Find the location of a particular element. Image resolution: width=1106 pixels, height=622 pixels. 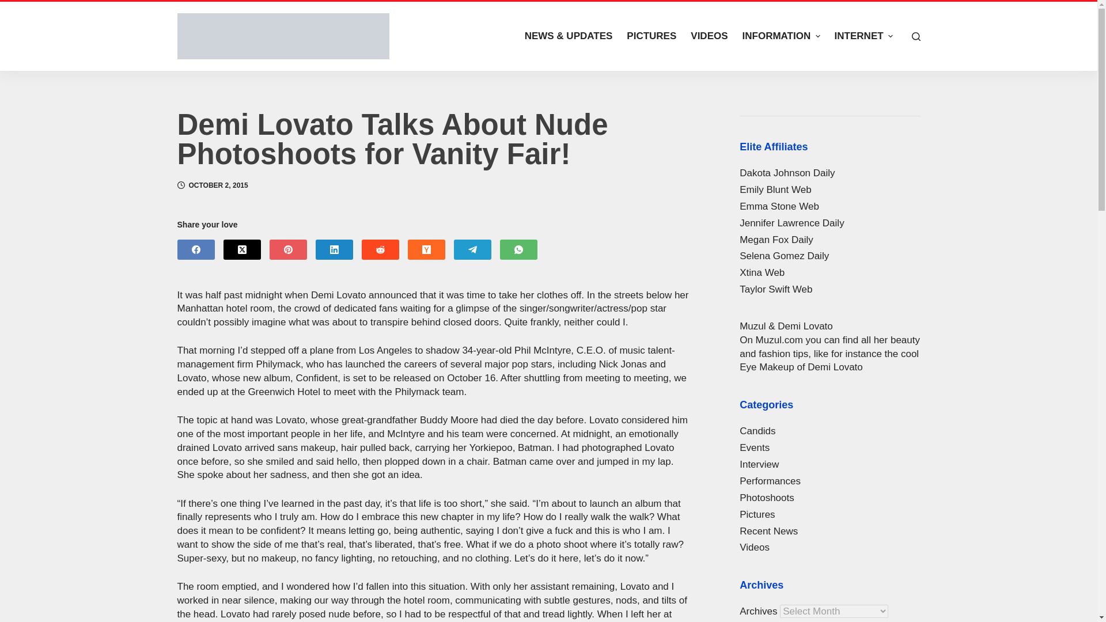

Demi Lovato Talks About Nude Photoshoots for Vanity Fair! is located at coordinates (433, 139).